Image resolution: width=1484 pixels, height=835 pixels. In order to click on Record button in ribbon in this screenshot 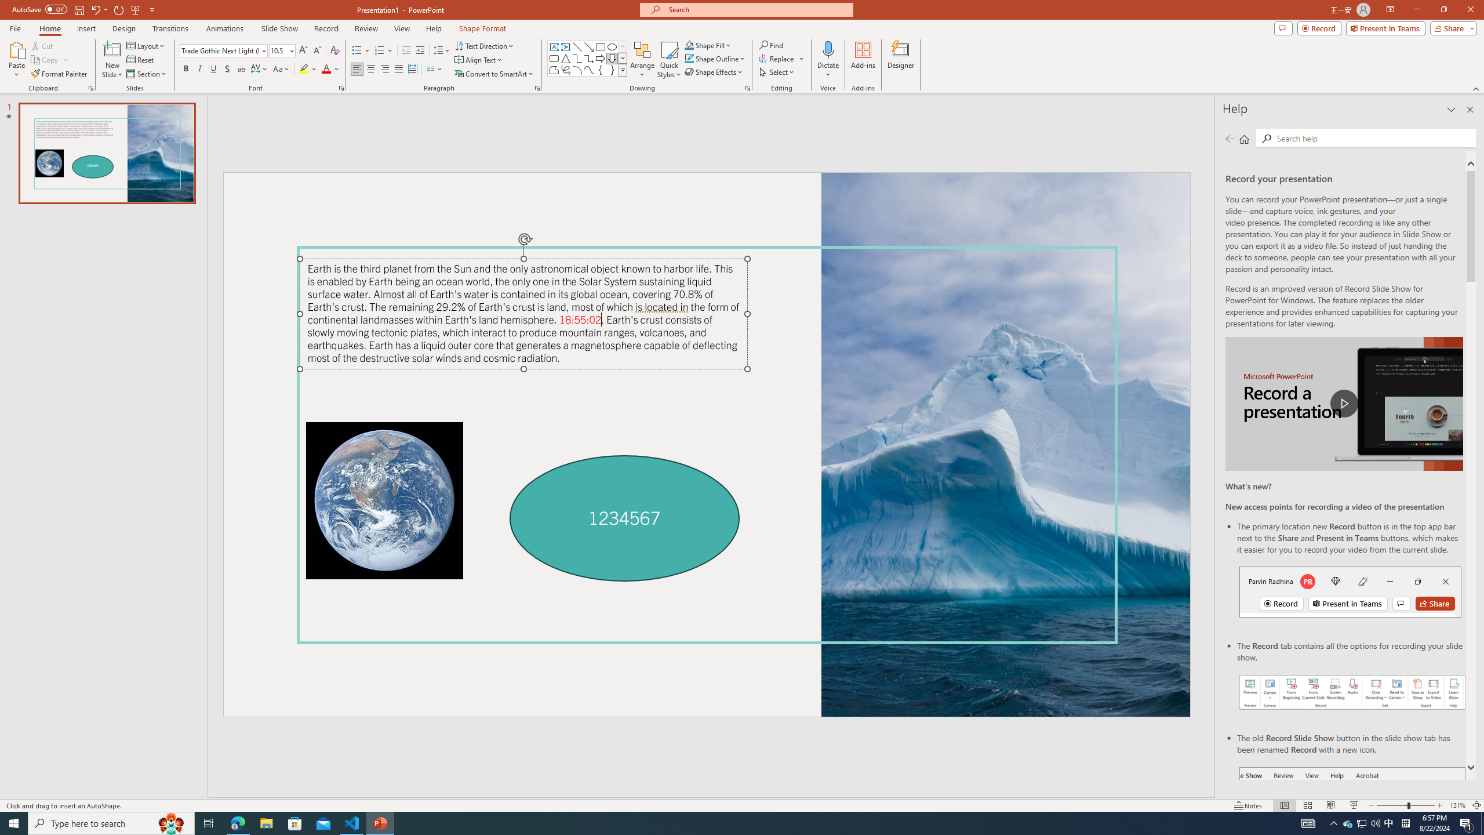, I will do `click(1352, 825)`.